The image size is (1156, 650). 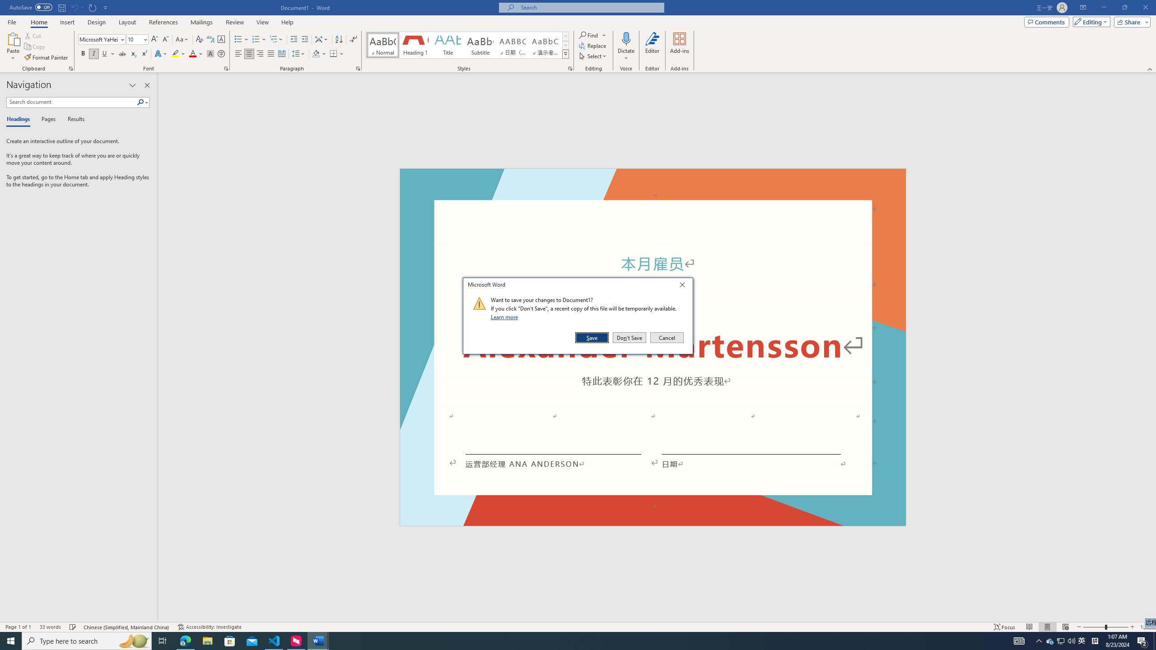 I want to click on Show desktop, so click(x=1155, y=641).